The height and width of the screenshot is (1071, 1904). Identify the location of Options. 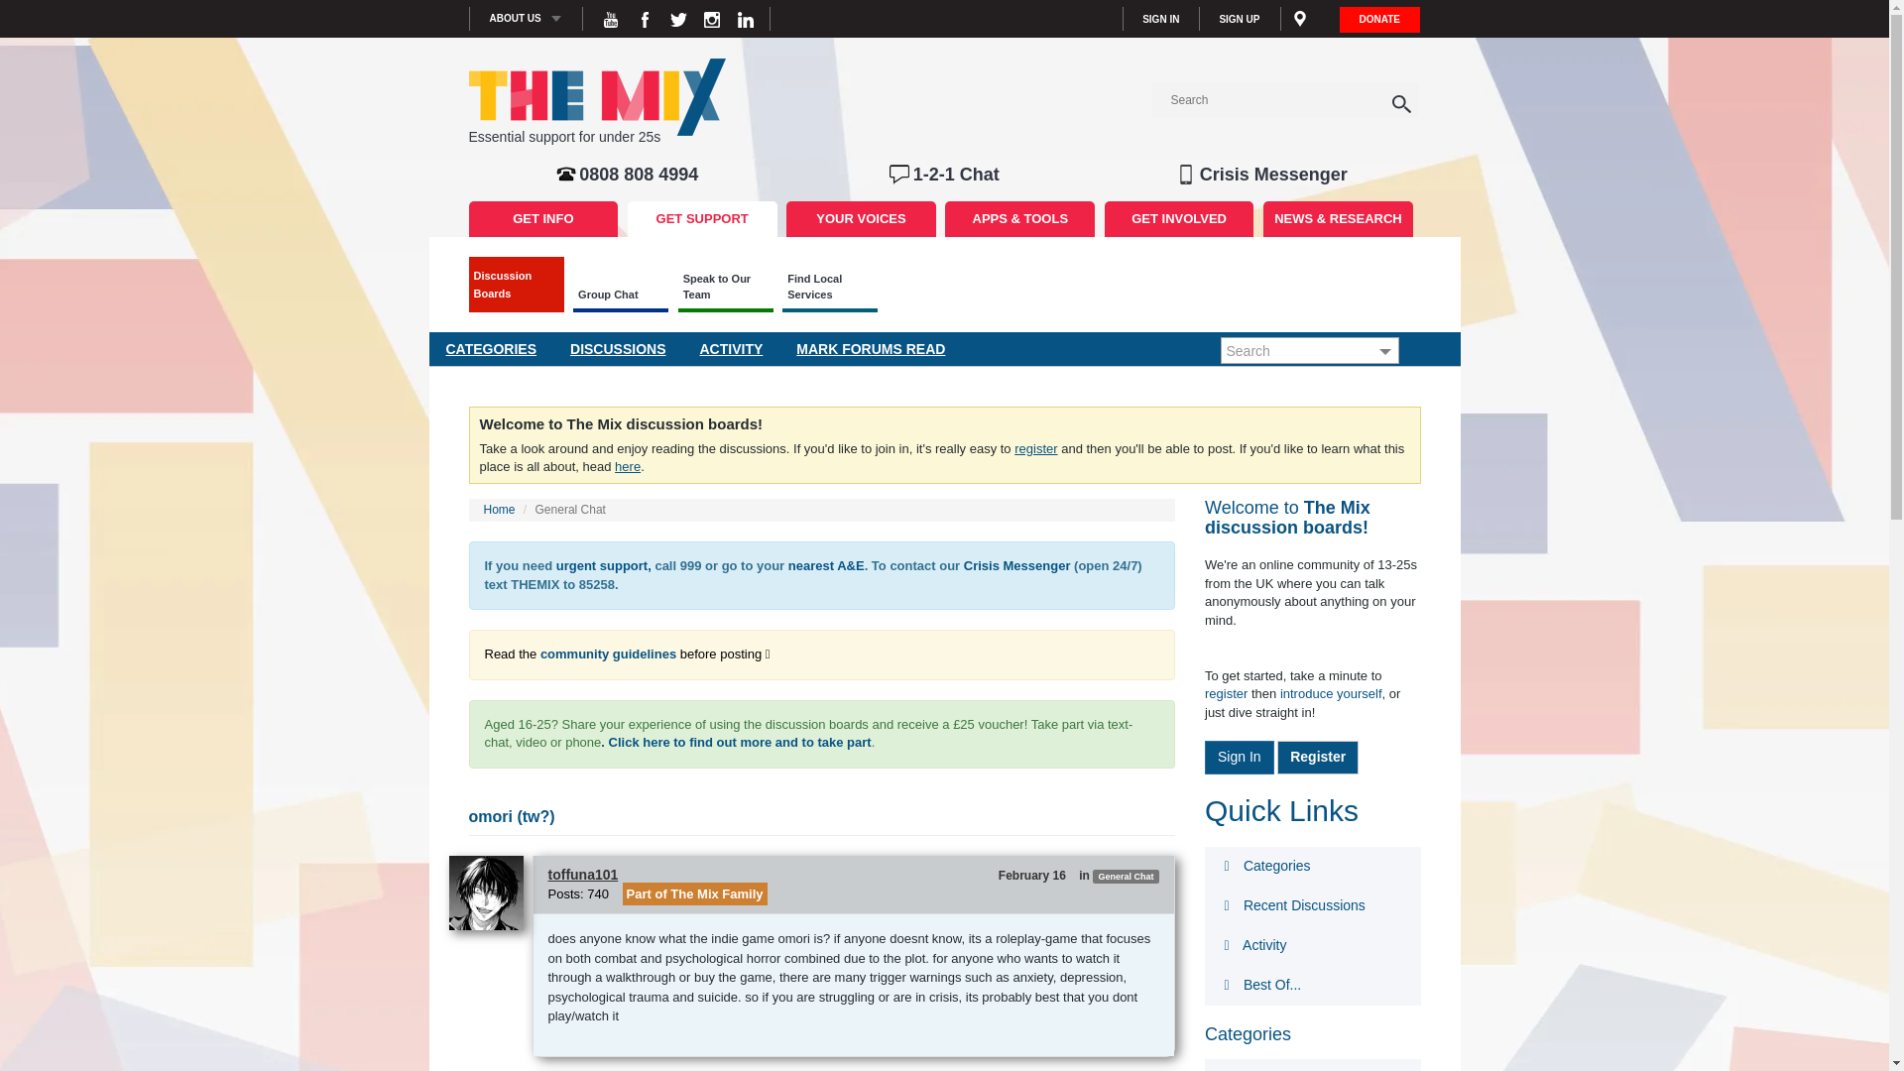
(1382, 352).